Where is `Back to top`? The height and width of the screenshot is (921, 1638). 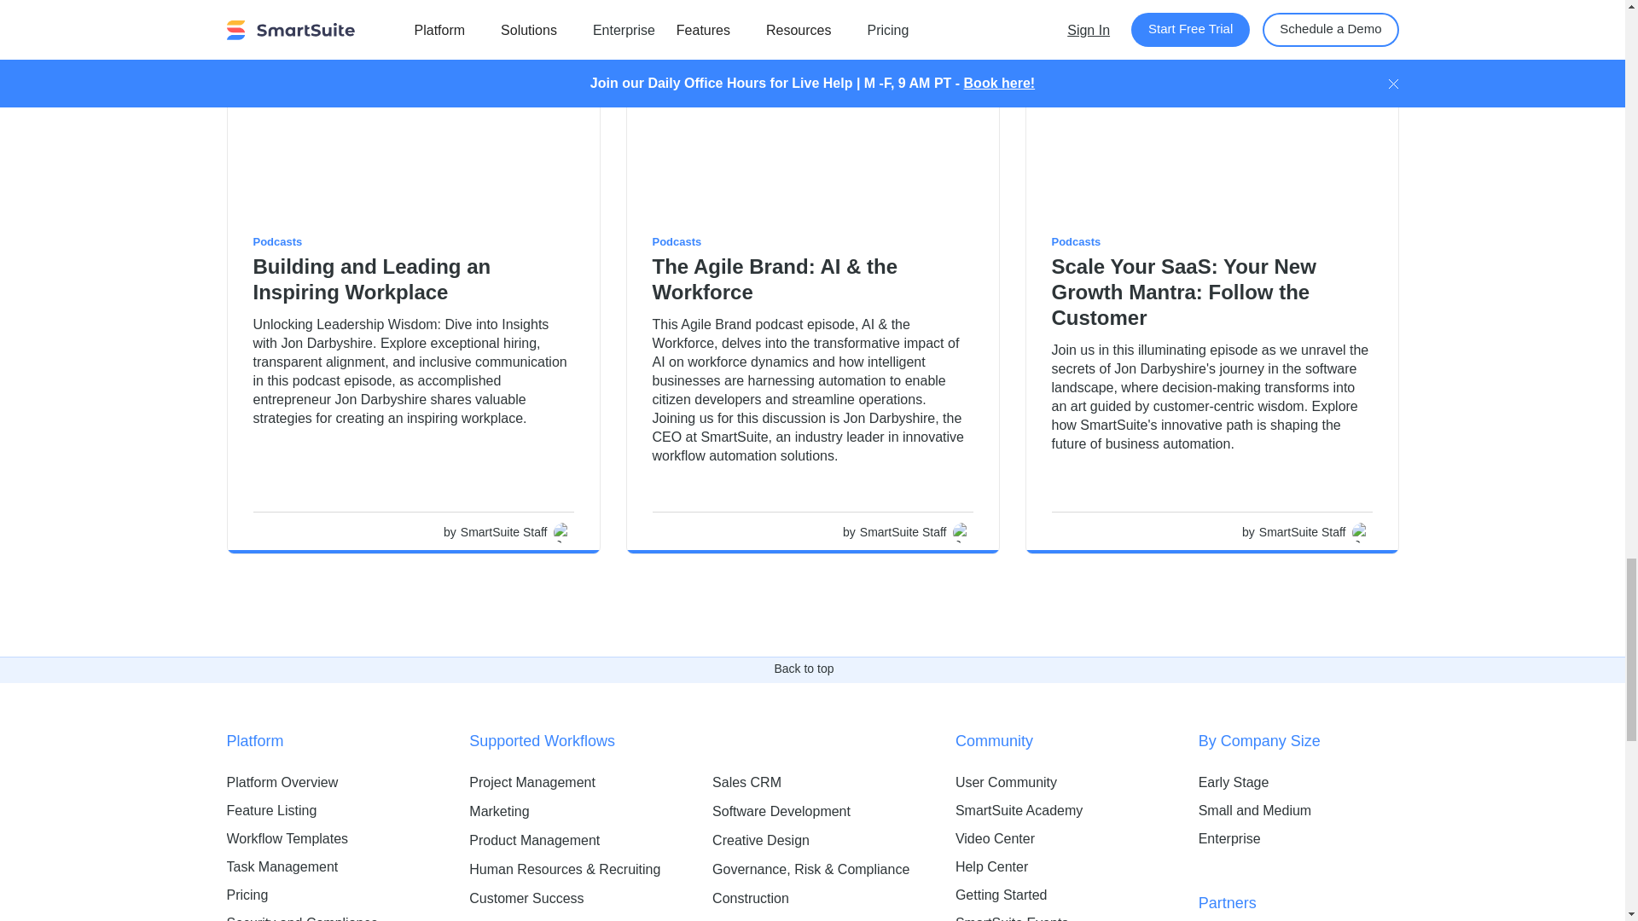
Back to top is located at coordinates (811, 669).